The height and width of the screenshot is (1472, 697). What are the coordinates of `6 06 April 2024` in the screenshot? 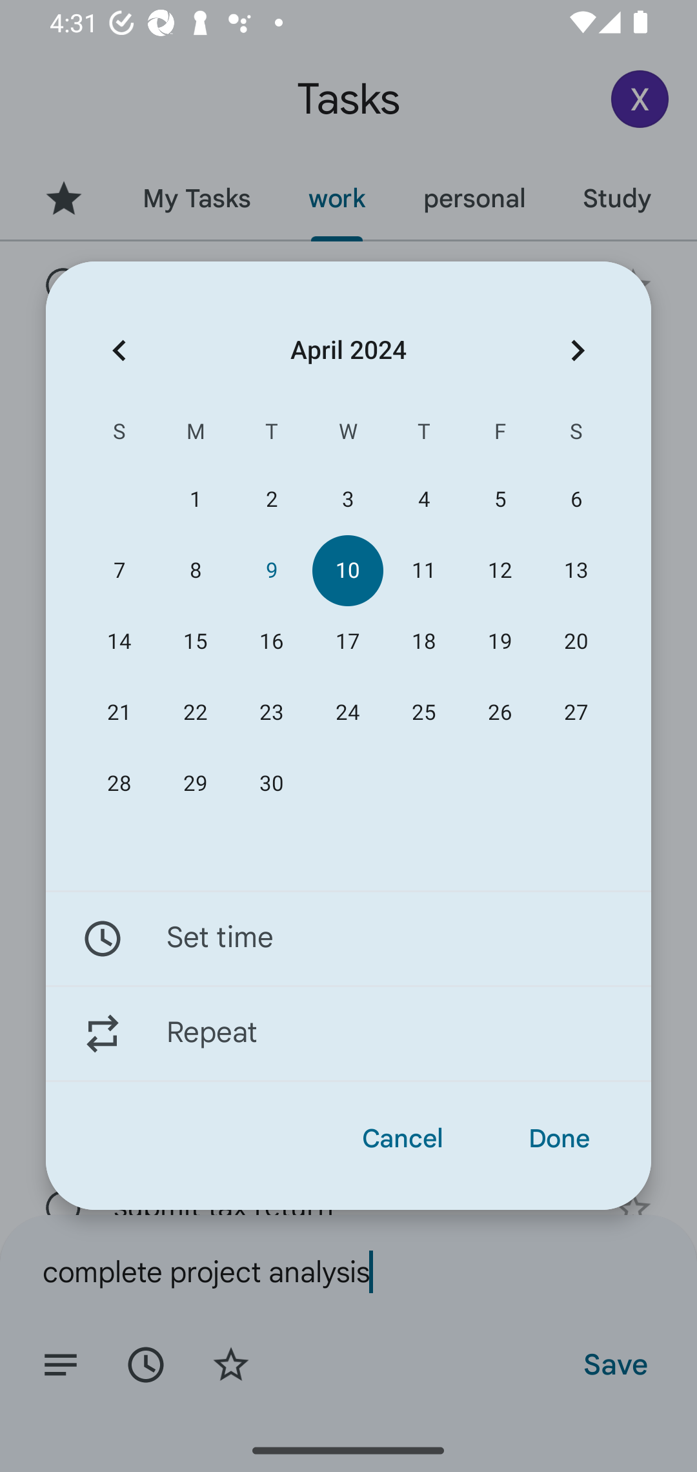 It's located at (576, 500).